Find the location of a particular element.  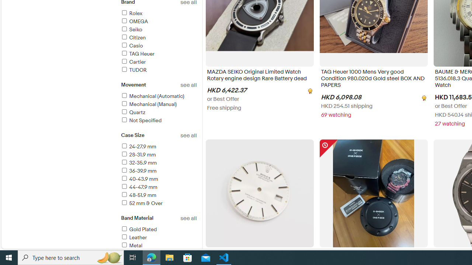

Casio is located at coordinates (131, 46).